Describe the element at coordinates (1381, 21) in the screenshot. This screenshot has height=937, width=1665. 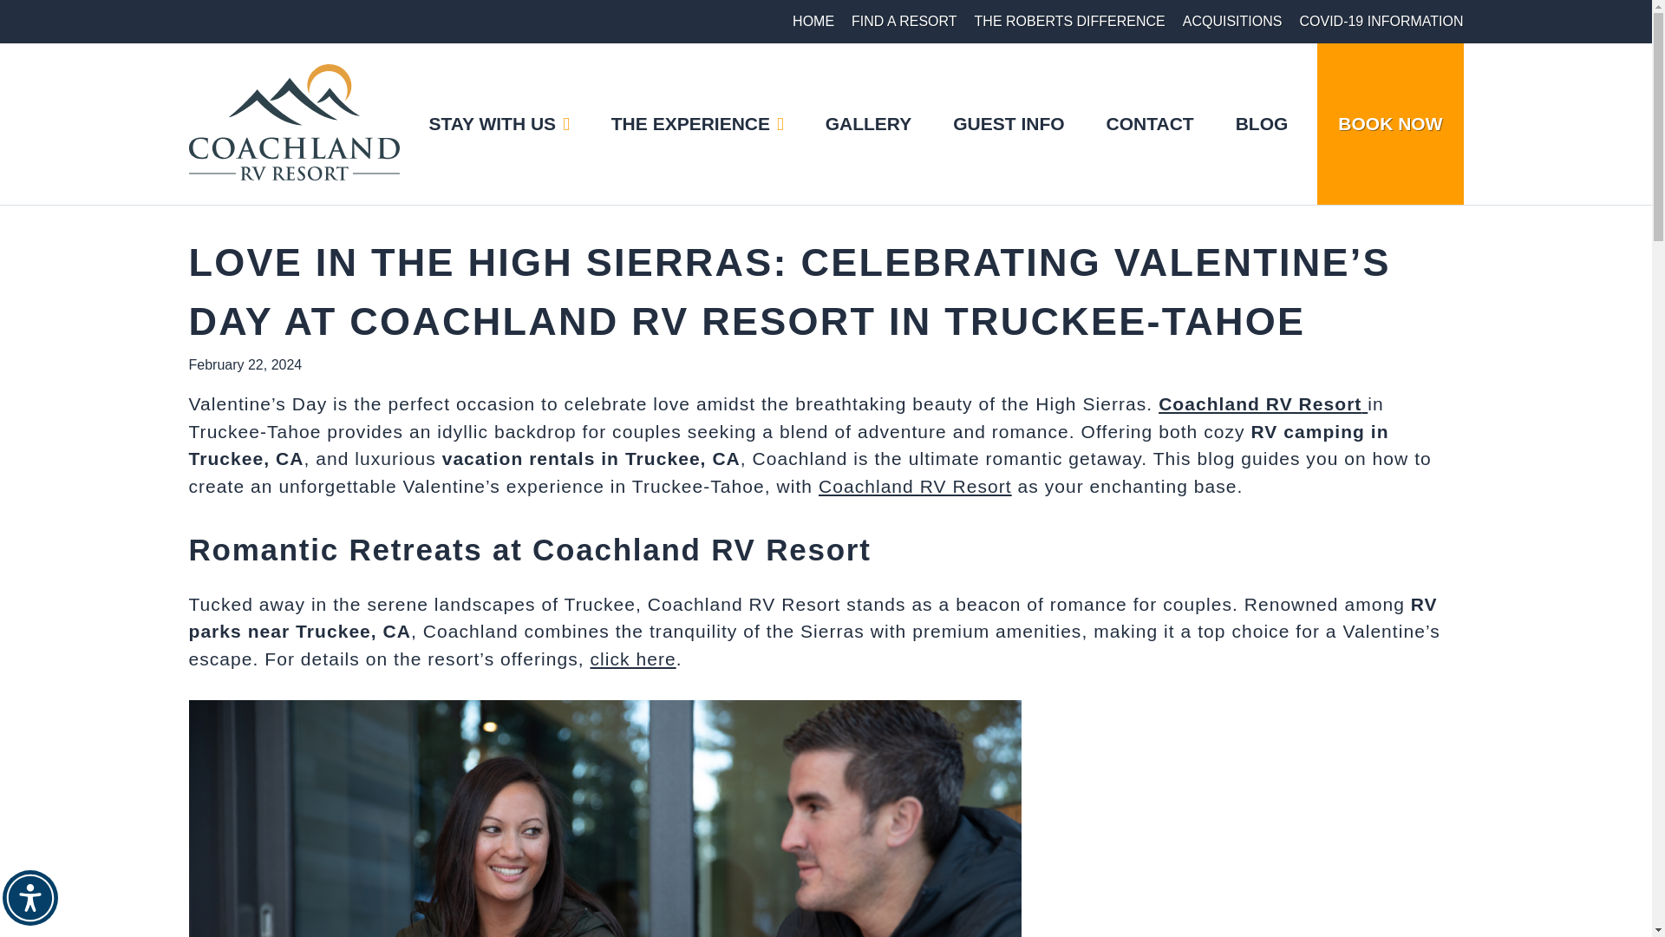
I see `COVID-19 INFORMATION` at that location.